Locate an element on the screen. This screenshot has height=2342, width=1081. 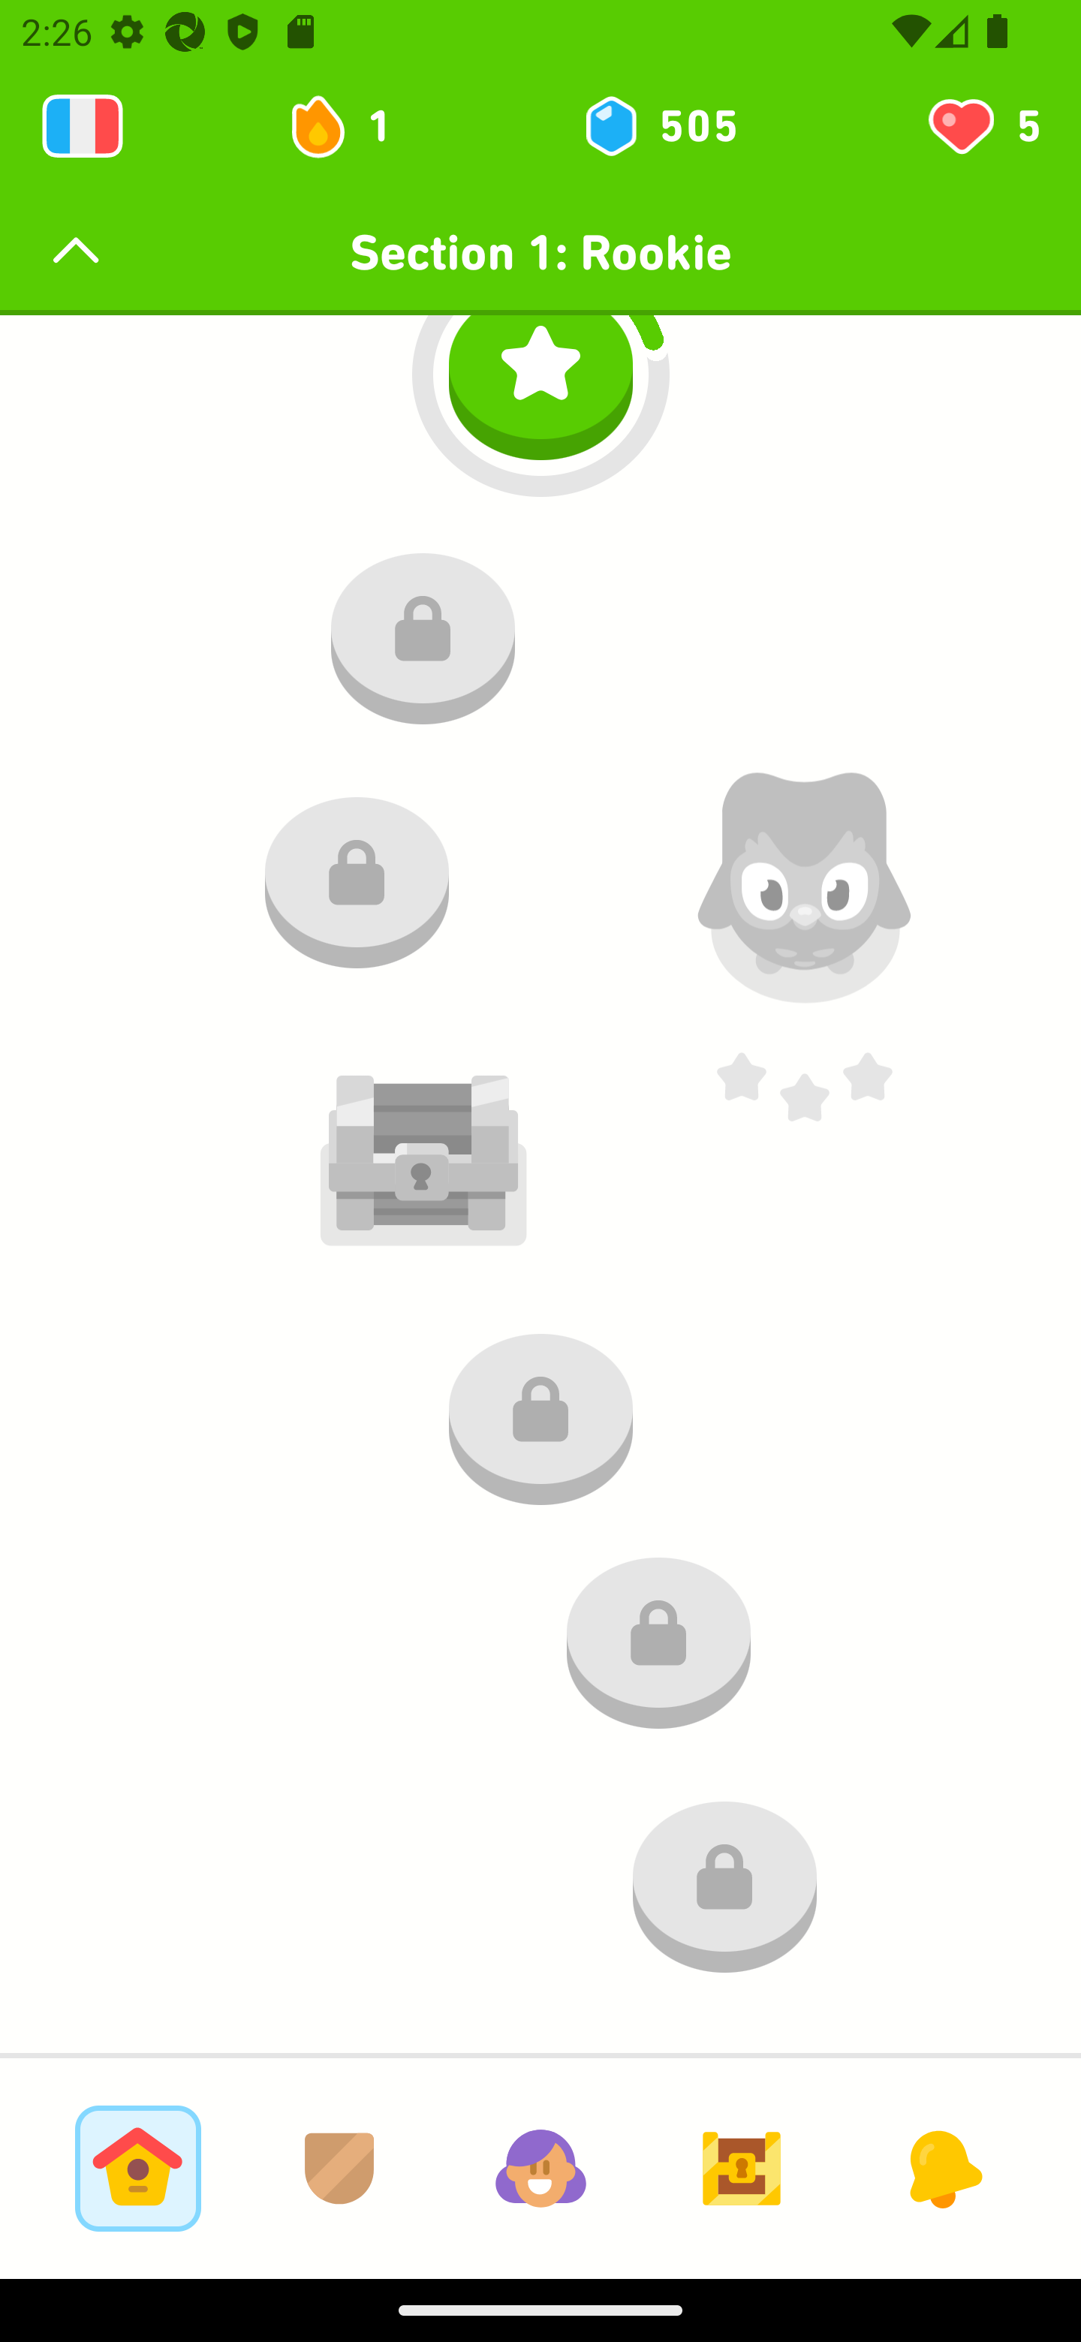
Profile Tab is located at coordinates (540, 2168).